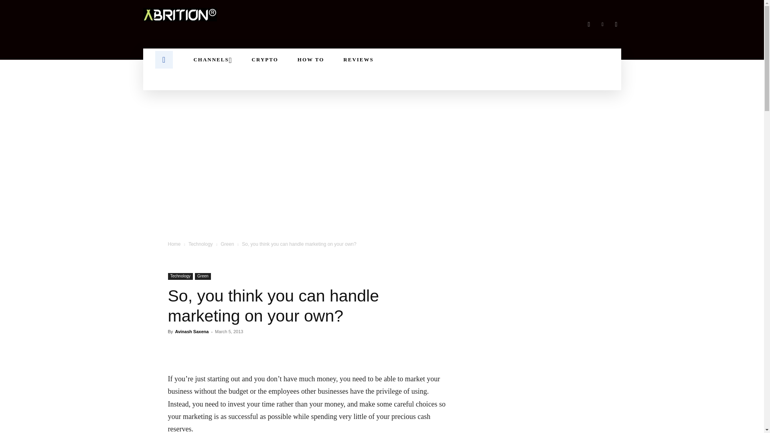  Describe the element at coordinates (616, 24) in the screenshot. I see `Twitter` at that location.